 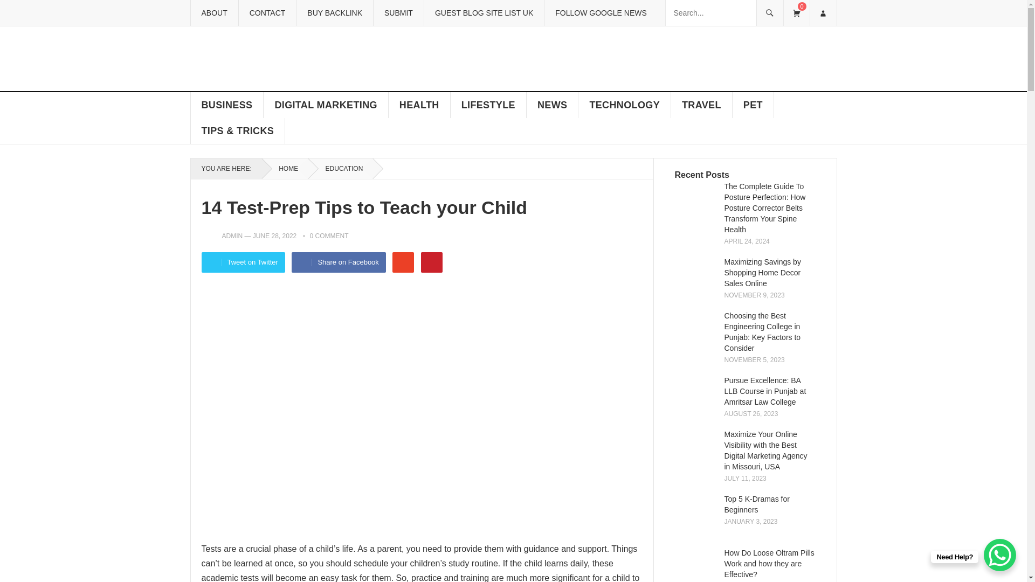 I want to click on 0, so click(x=796, y=13).